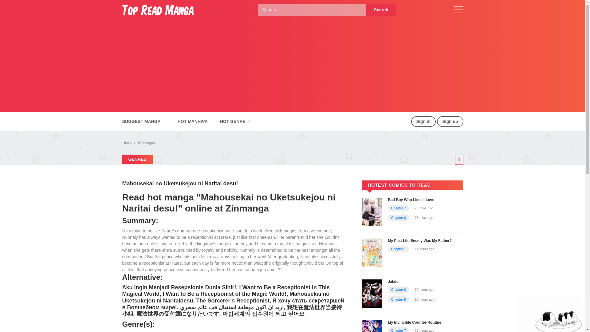 The height and width of the screenshot is (332, 590). What do you see at coordinates (414, 322) in the screenshot?
I see `My Invincible Counter-Routine` at bounding box center [414, 322].